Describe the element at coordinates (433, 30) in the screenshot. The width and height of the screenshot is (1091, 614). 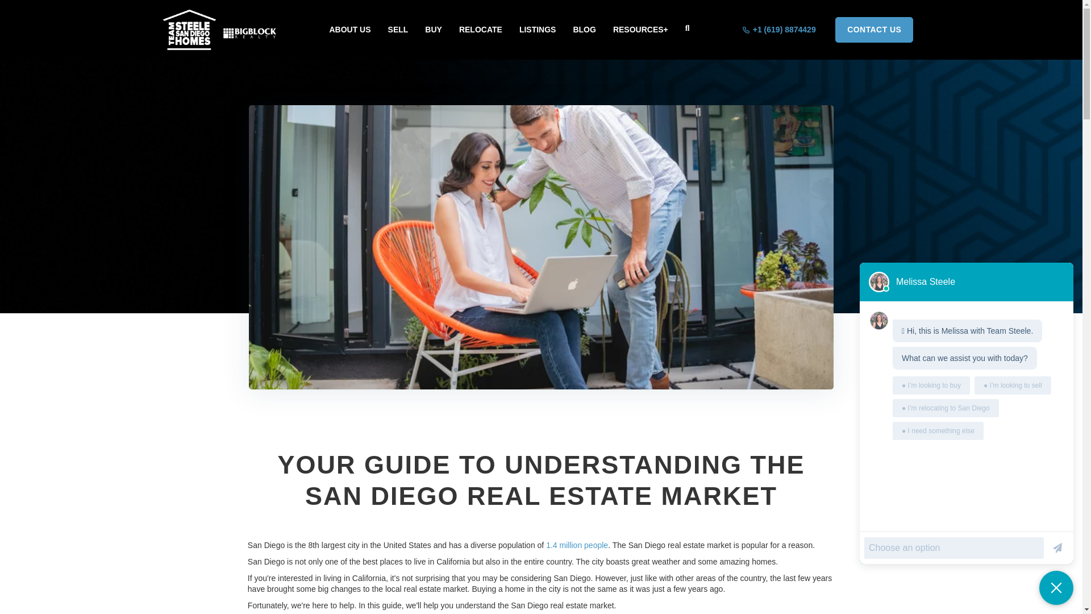
I see `BUY` at that location.